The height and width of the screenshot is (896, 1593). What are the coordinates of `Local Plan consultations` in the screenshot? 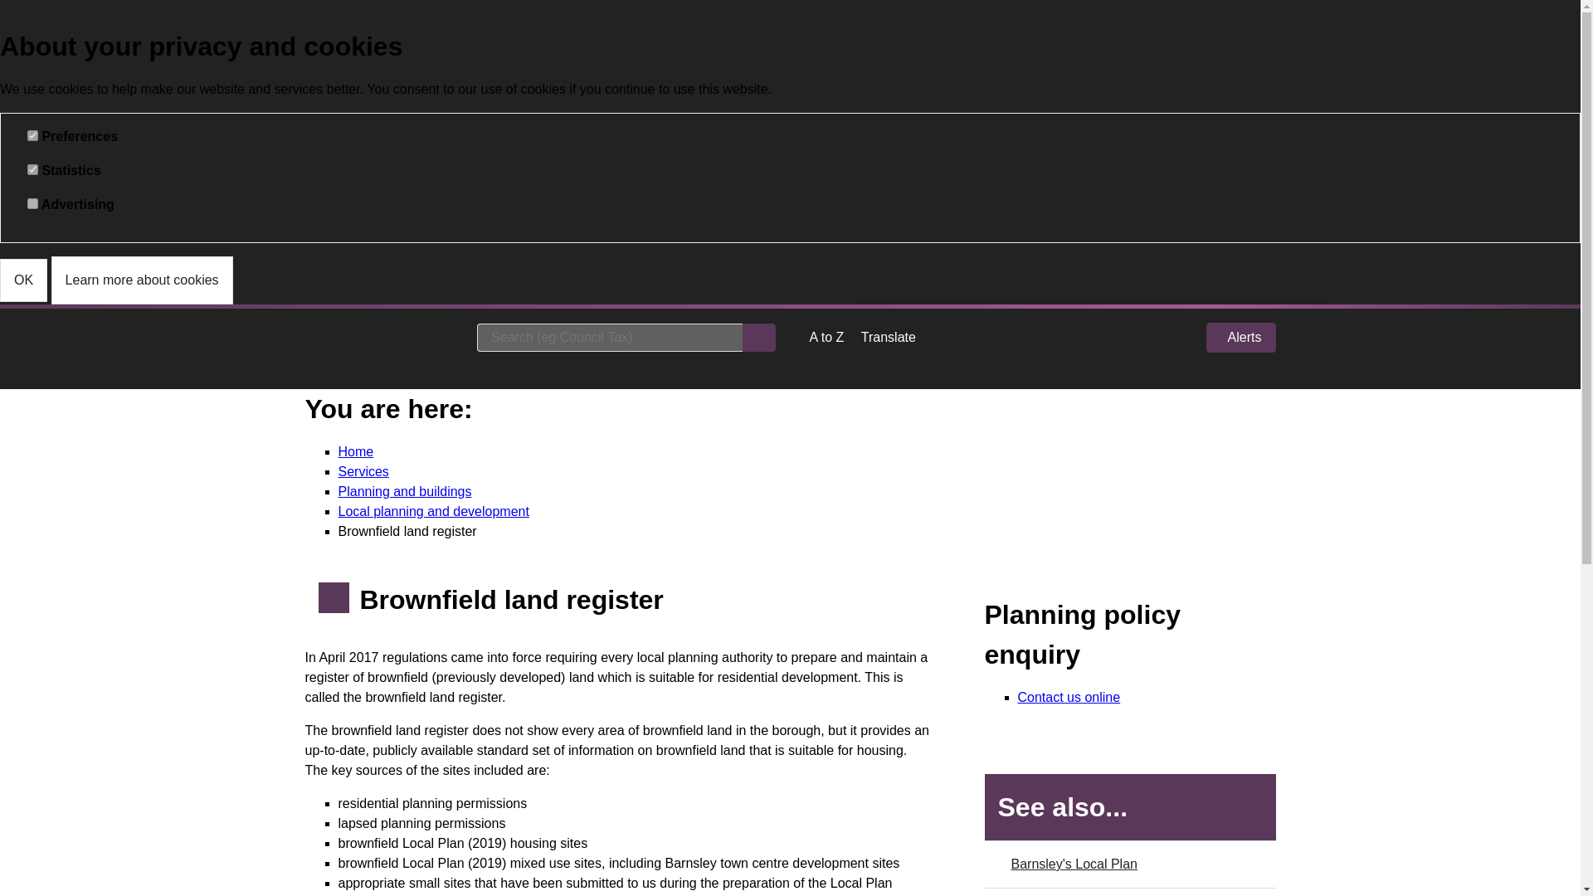 It's located at (1130, 893).